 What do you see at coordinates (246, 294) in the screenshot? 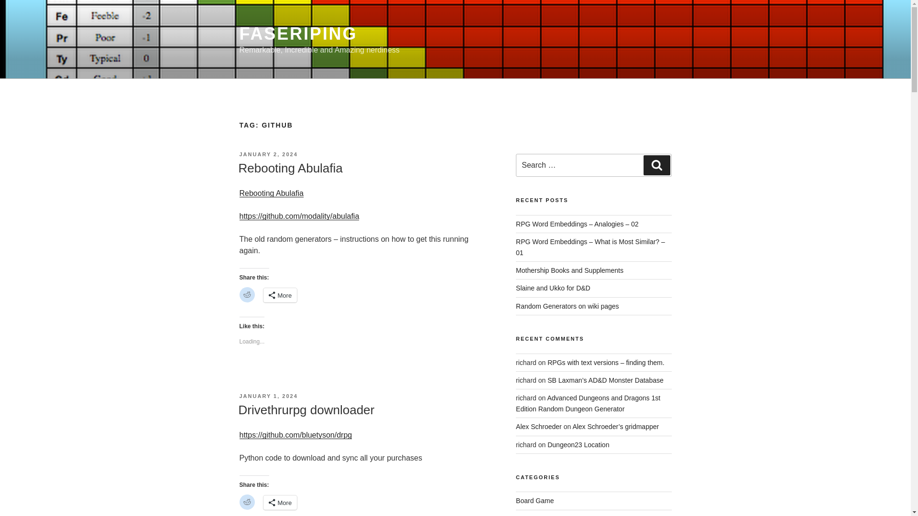
I see `Click to share on Reddit` at bounding box center [246, 294].